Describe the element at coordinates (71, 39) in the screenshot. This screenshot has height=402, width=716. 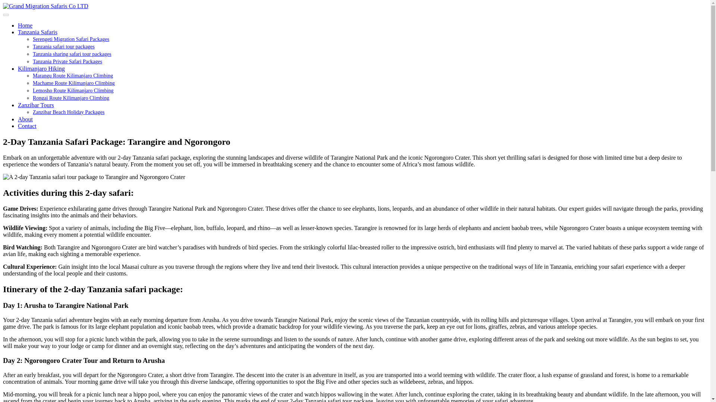
I see `Serengeti Migration Safari Packages` at that location.